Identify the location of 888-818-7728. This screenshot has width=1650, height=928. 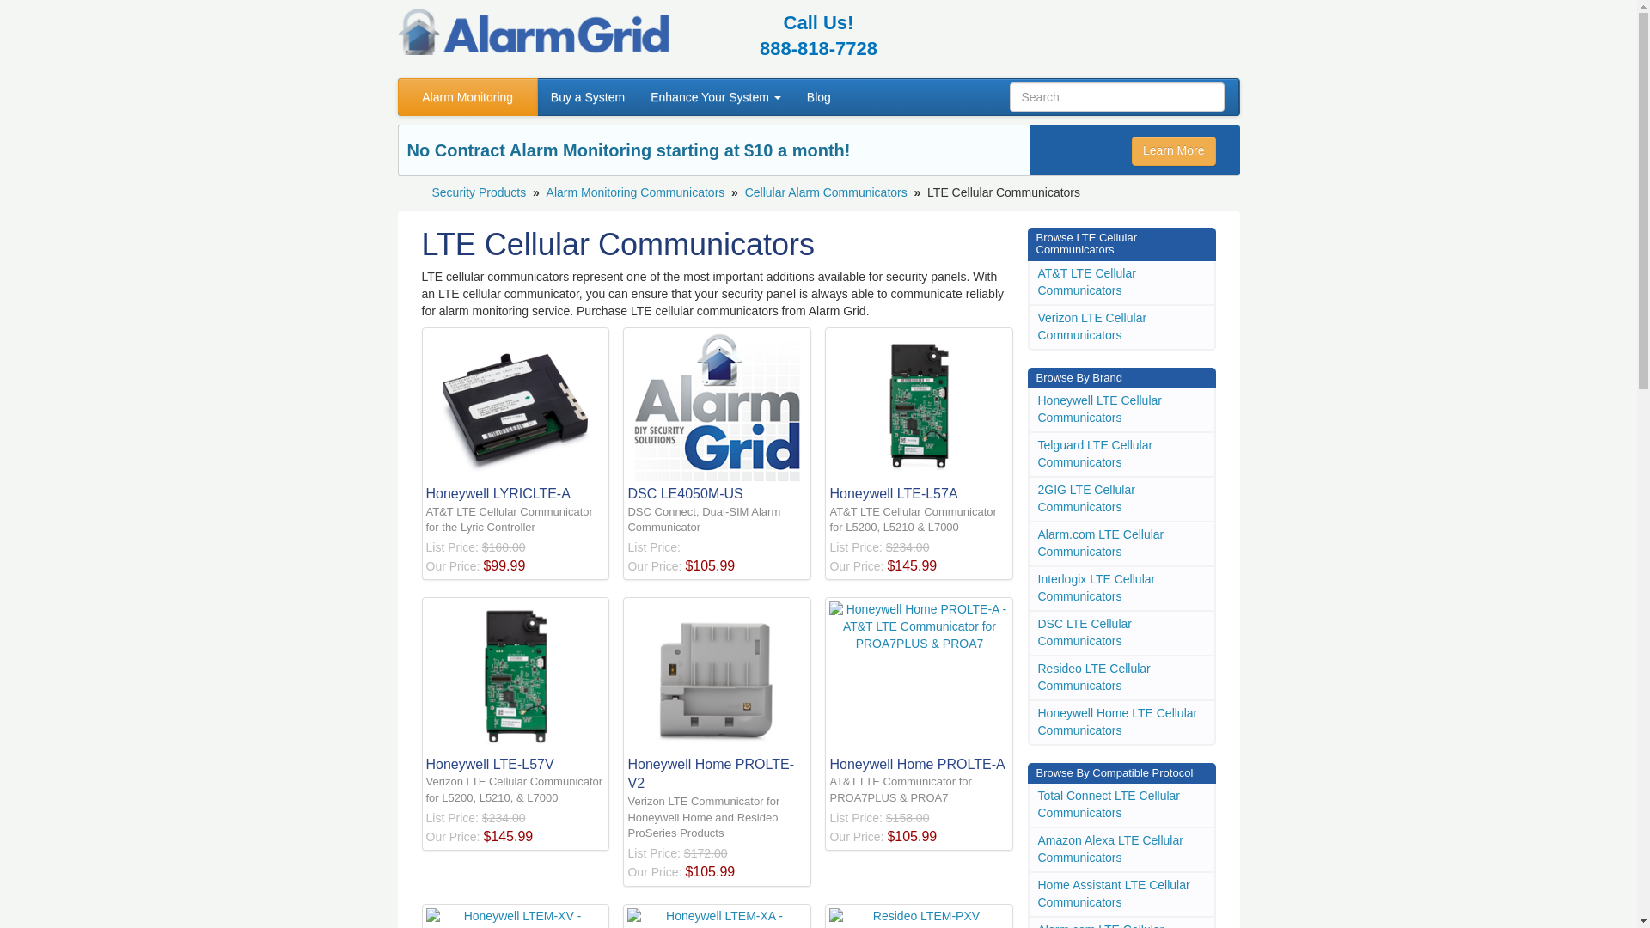
(818, 48).